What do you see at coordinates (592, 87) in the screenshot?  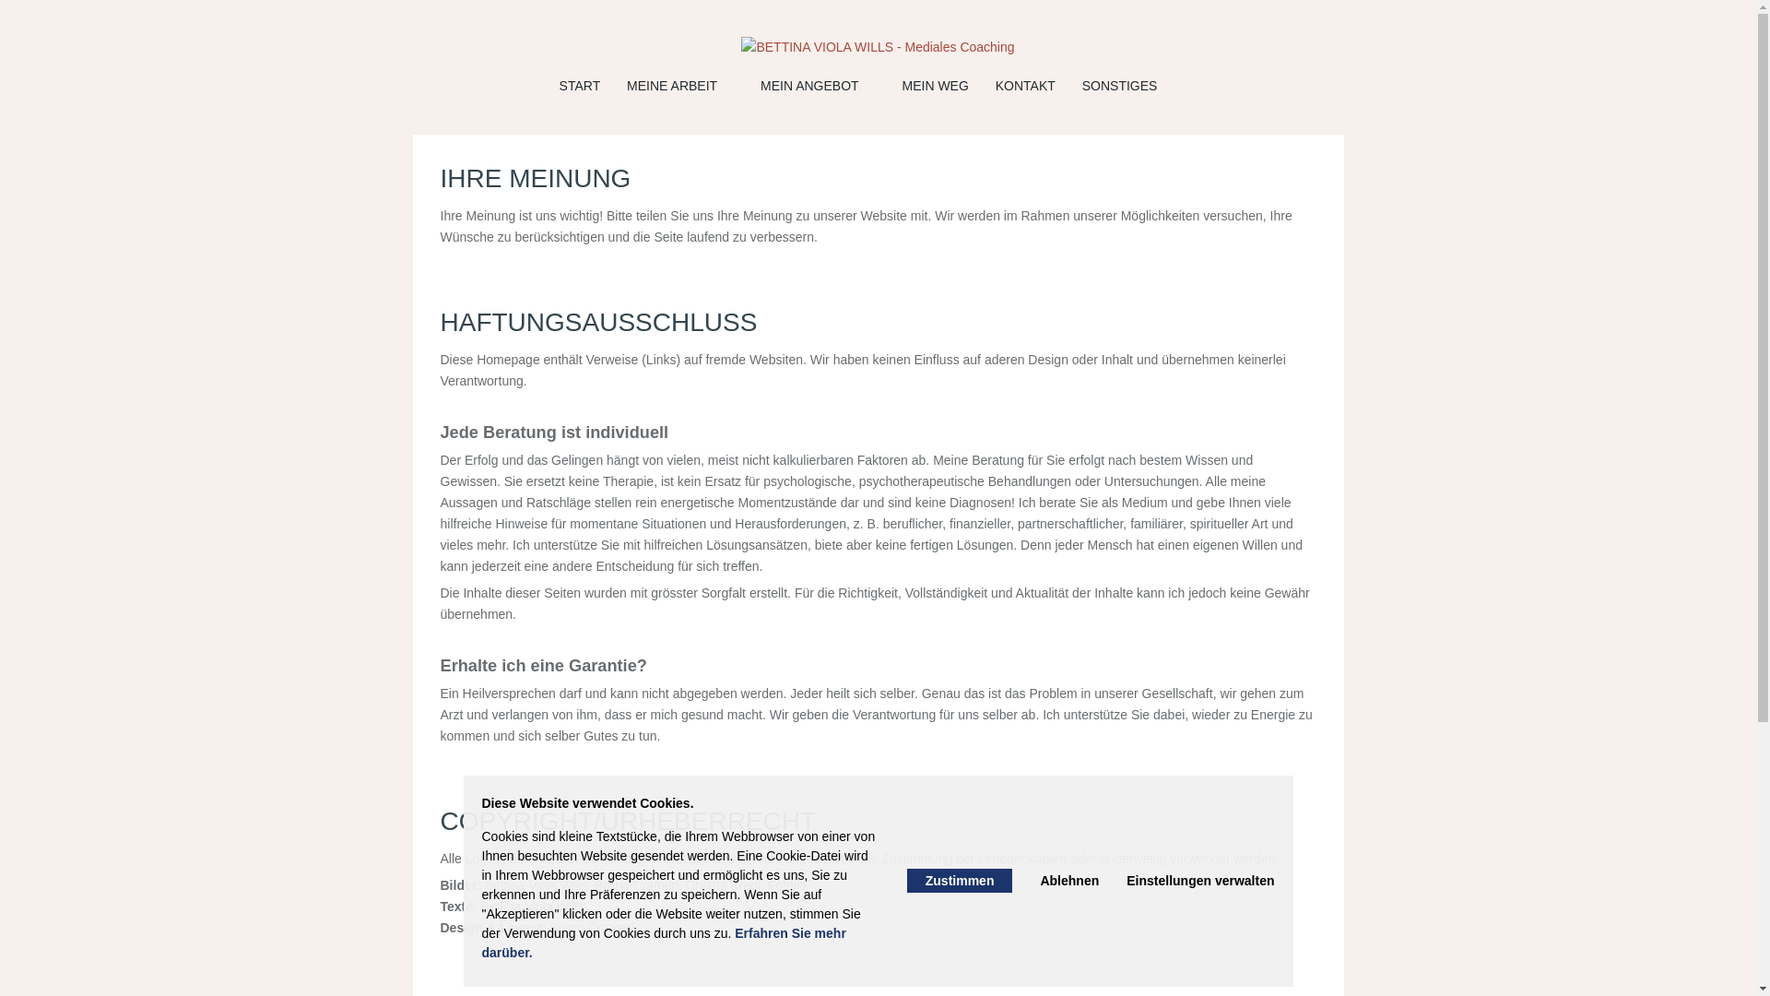 I see `START` at bounding box center [592, 87].